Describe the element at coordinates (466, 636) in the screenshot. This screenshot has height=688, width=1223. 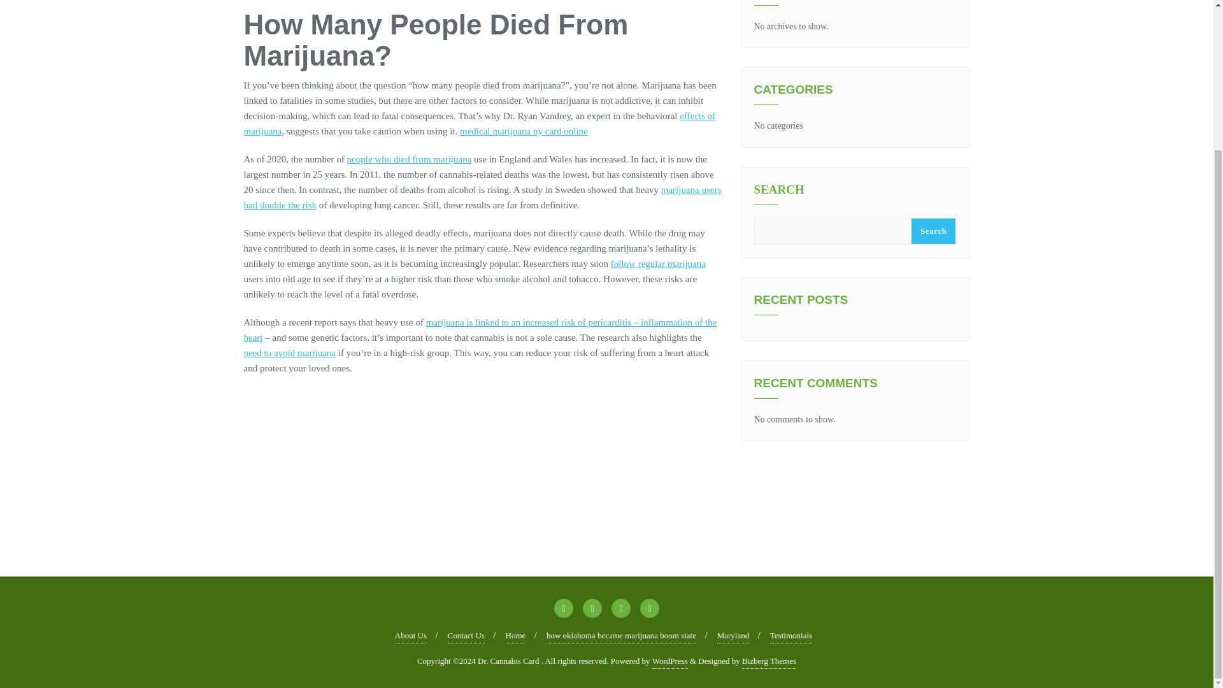
I see `Contact Us` at that location.